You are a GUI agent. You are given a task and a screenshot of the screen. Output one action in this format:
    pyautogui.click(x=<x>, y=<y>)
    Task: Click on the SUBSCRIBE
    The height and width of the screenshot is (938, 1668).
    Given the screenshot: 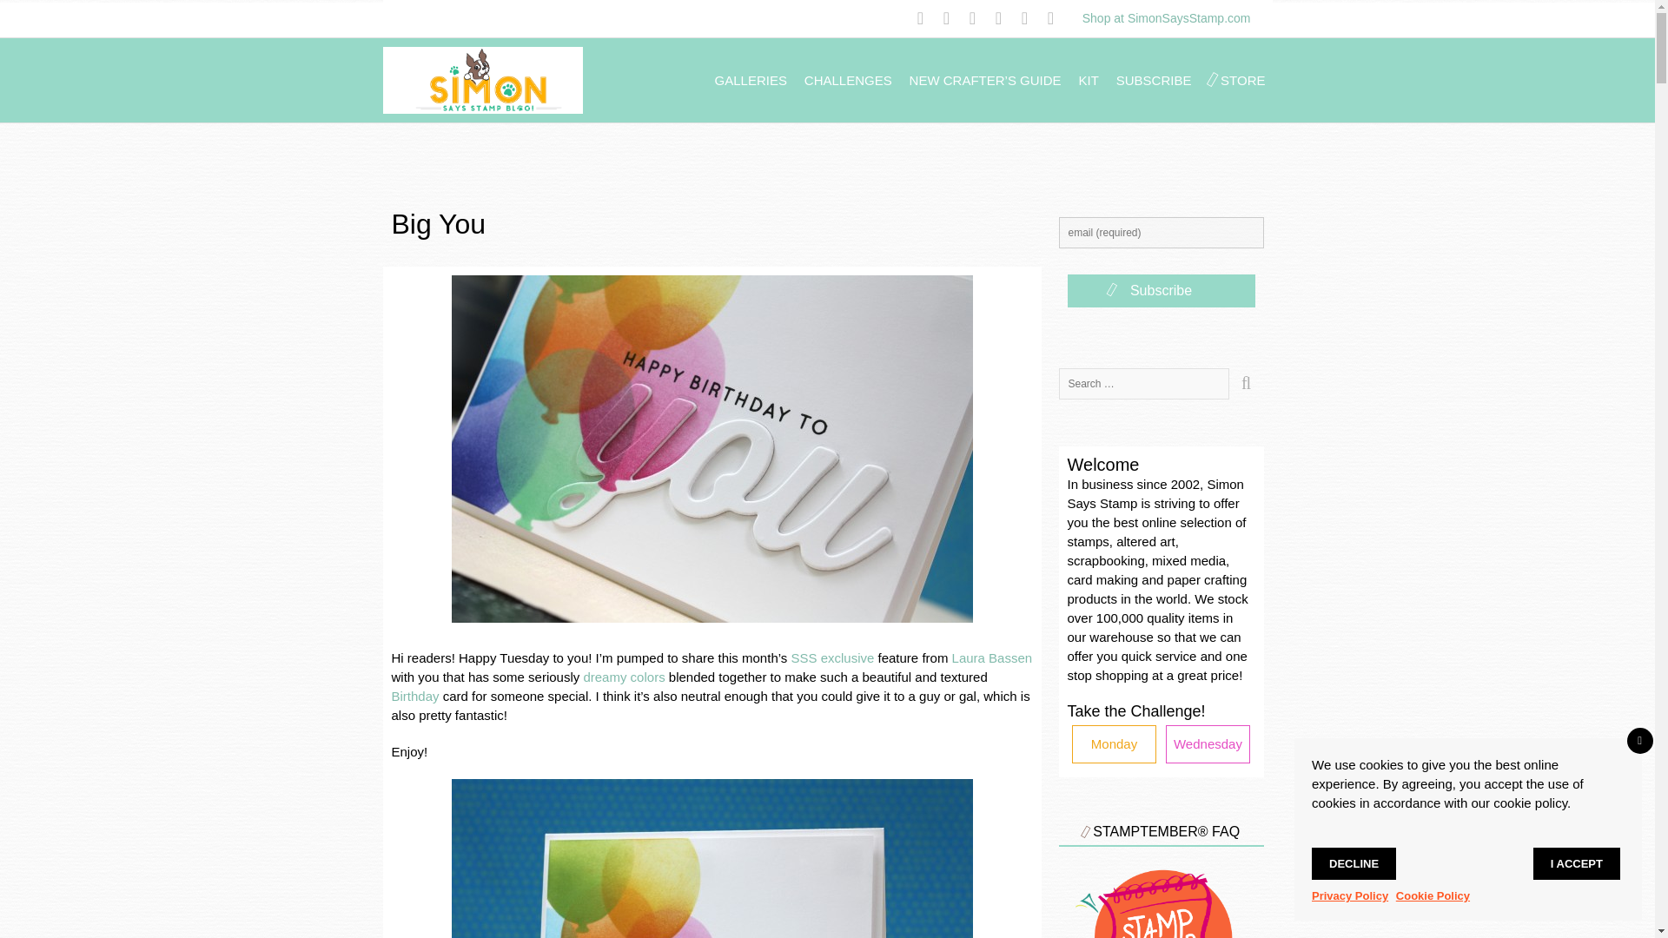 What is the action you would take?
    pyautogui.click(x=1154, y=80)
    